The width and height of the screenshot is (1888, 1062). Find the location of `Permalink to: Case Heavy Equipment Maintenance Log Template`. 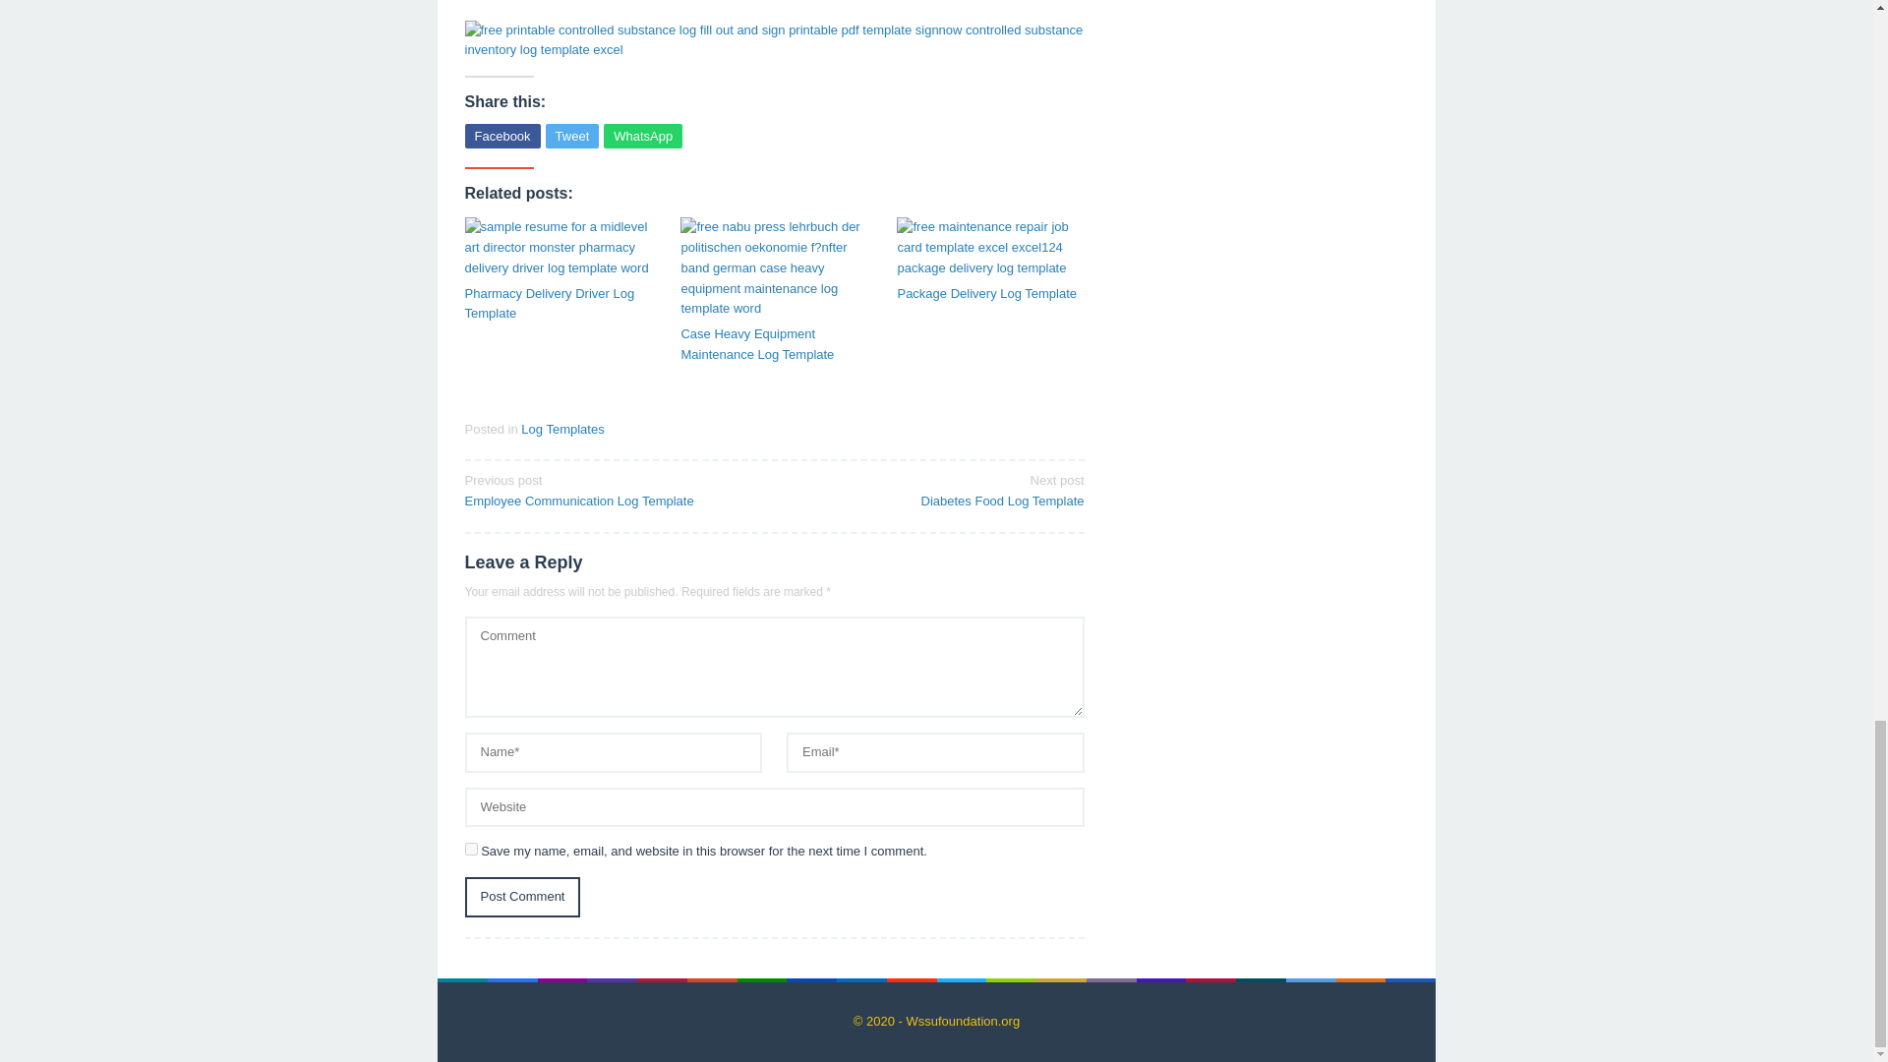

Permalink to: Case Heavy Equipment Maintenance Log Template is located at coordinates (558, 305).